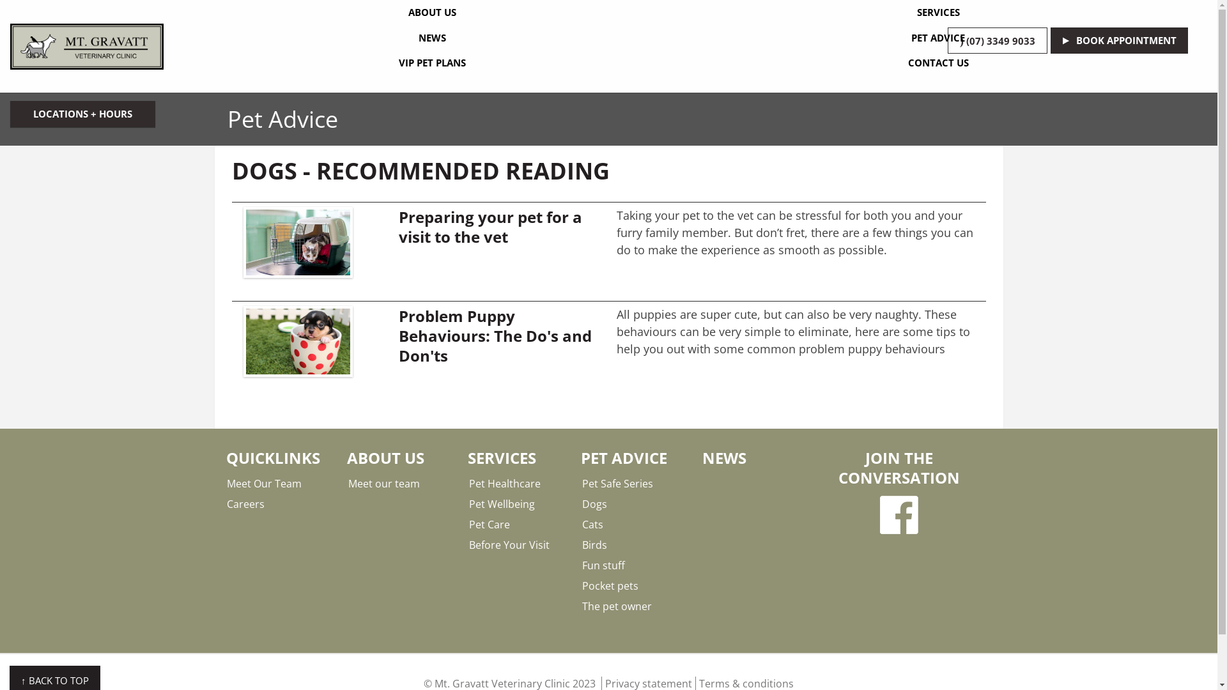 The width and height of the screenshot is (1227, 690). I want to click on Pet Healthcare, so click(520, 484).